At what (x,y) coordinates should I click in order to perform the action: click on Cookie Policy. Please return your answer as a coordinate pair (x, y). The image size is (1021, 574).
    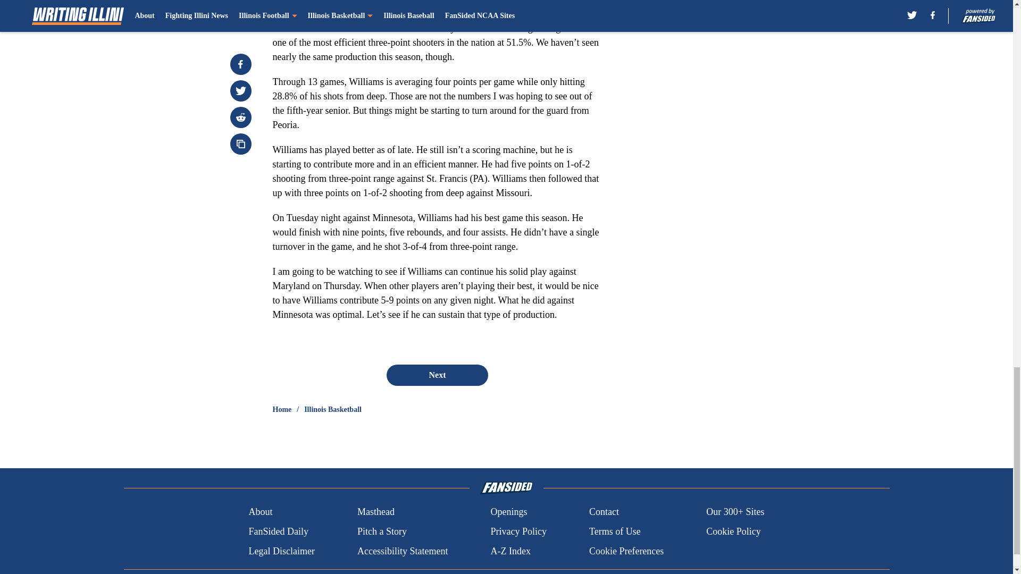
    Looking at the image, I should click on (733, 531).